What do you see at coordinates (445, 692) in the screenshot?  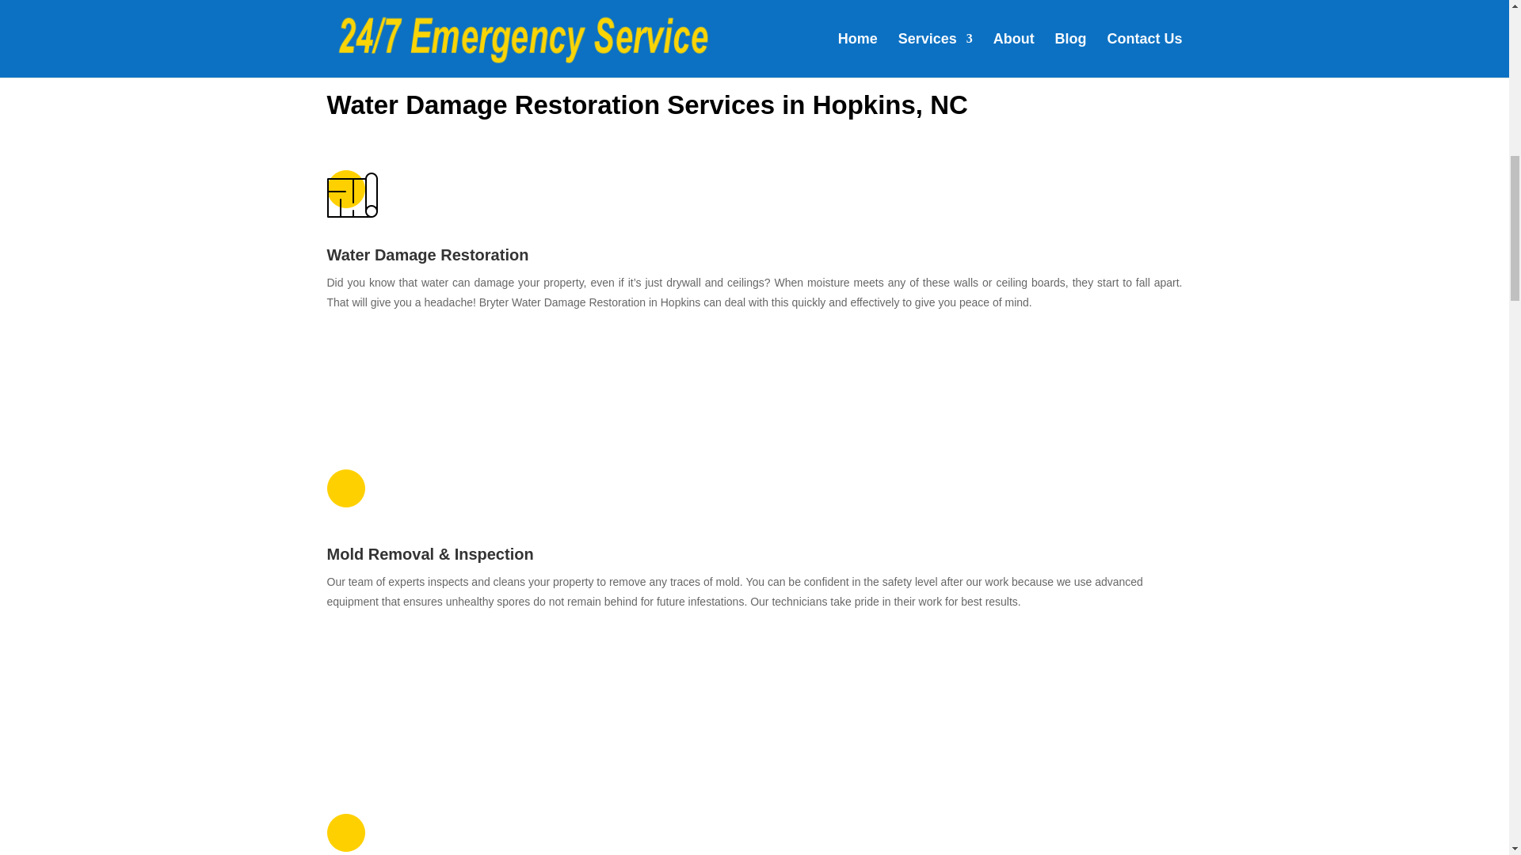 I see `Mold Cleanup Wilmington NC` at bounding box center [445, 692].